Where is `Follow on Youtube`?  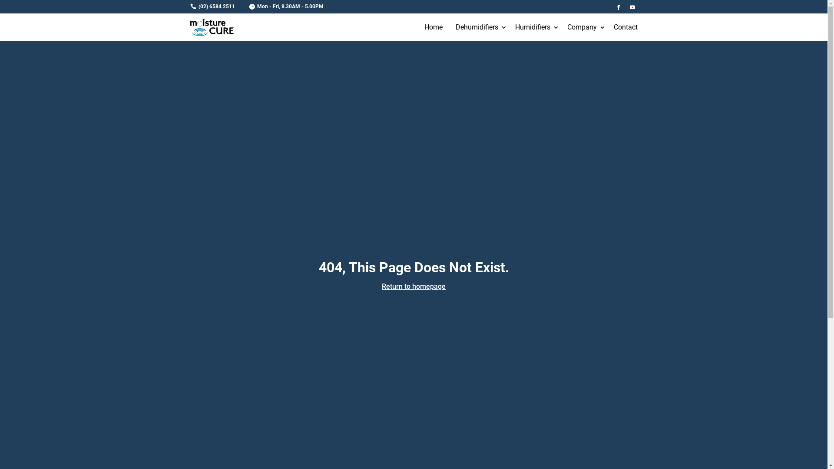 Follow on Youtube is located at coordinates (632, 7).